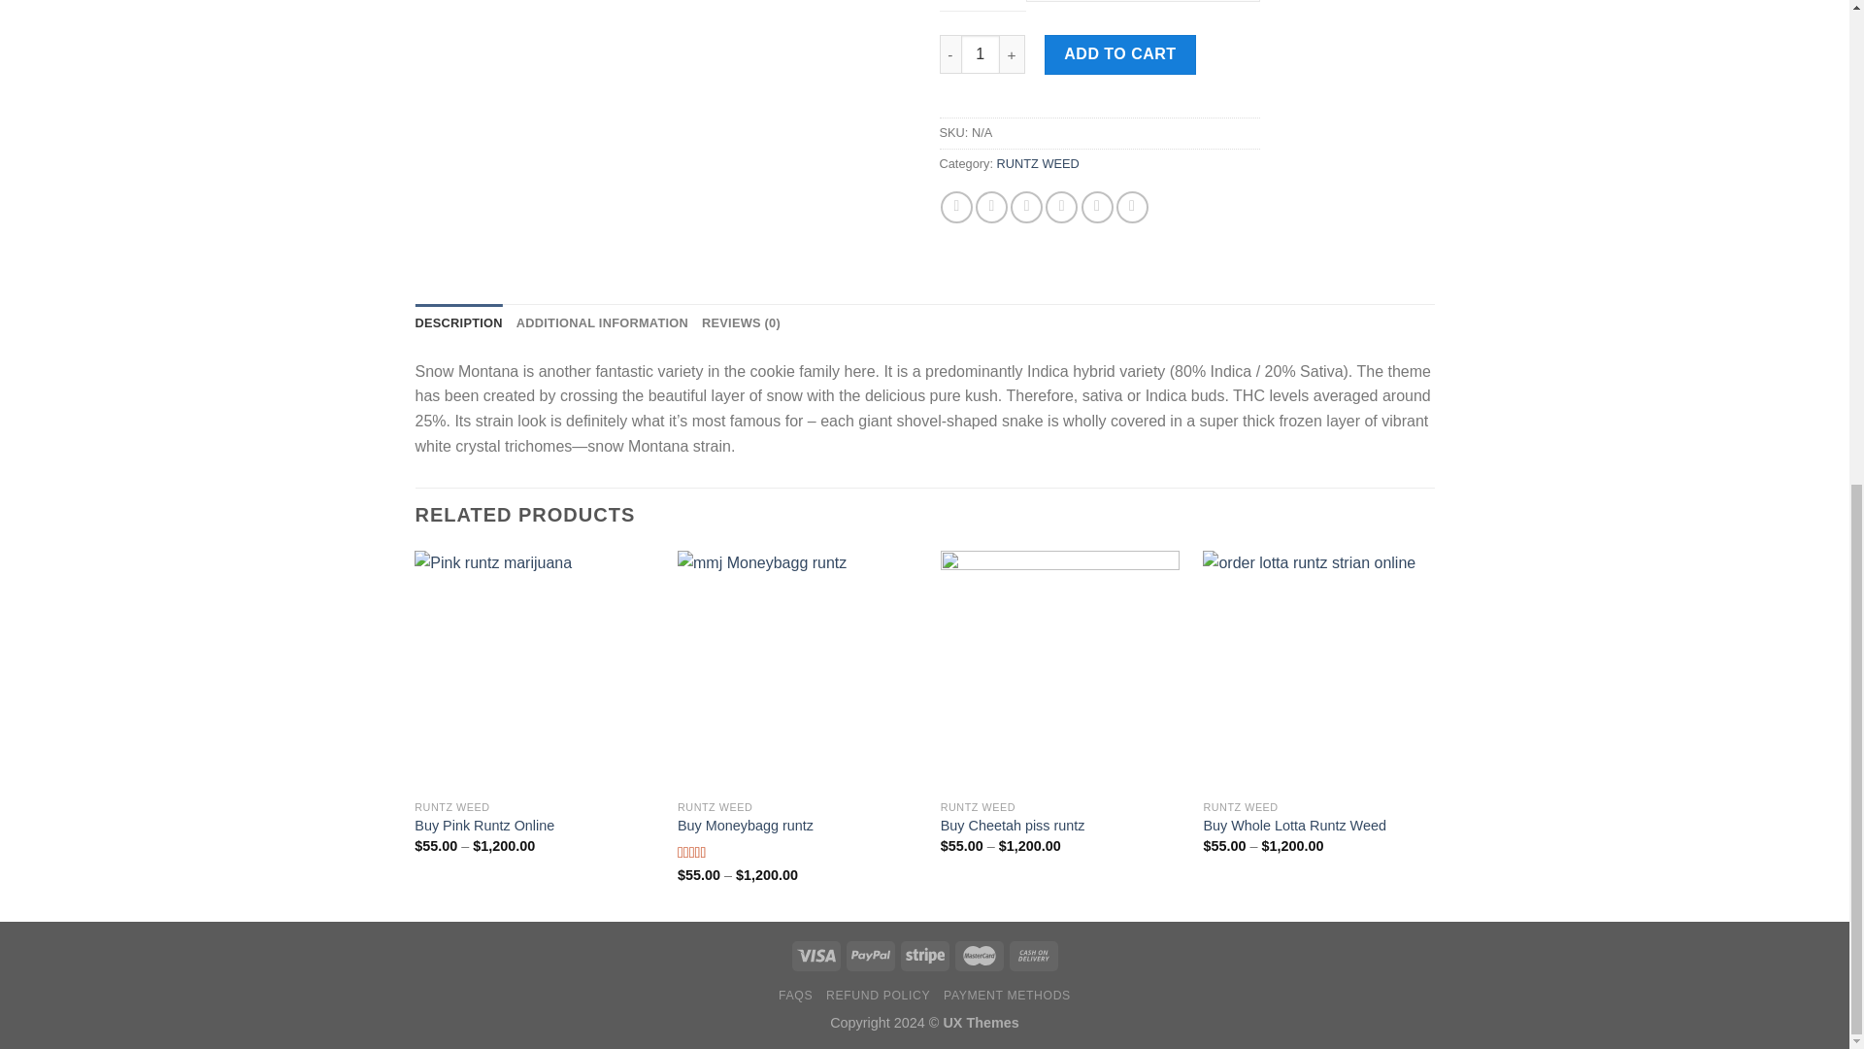 This screenshot has height=1049, width=1864. I want to click on Share on LinkedIn, so click(1132, 207).